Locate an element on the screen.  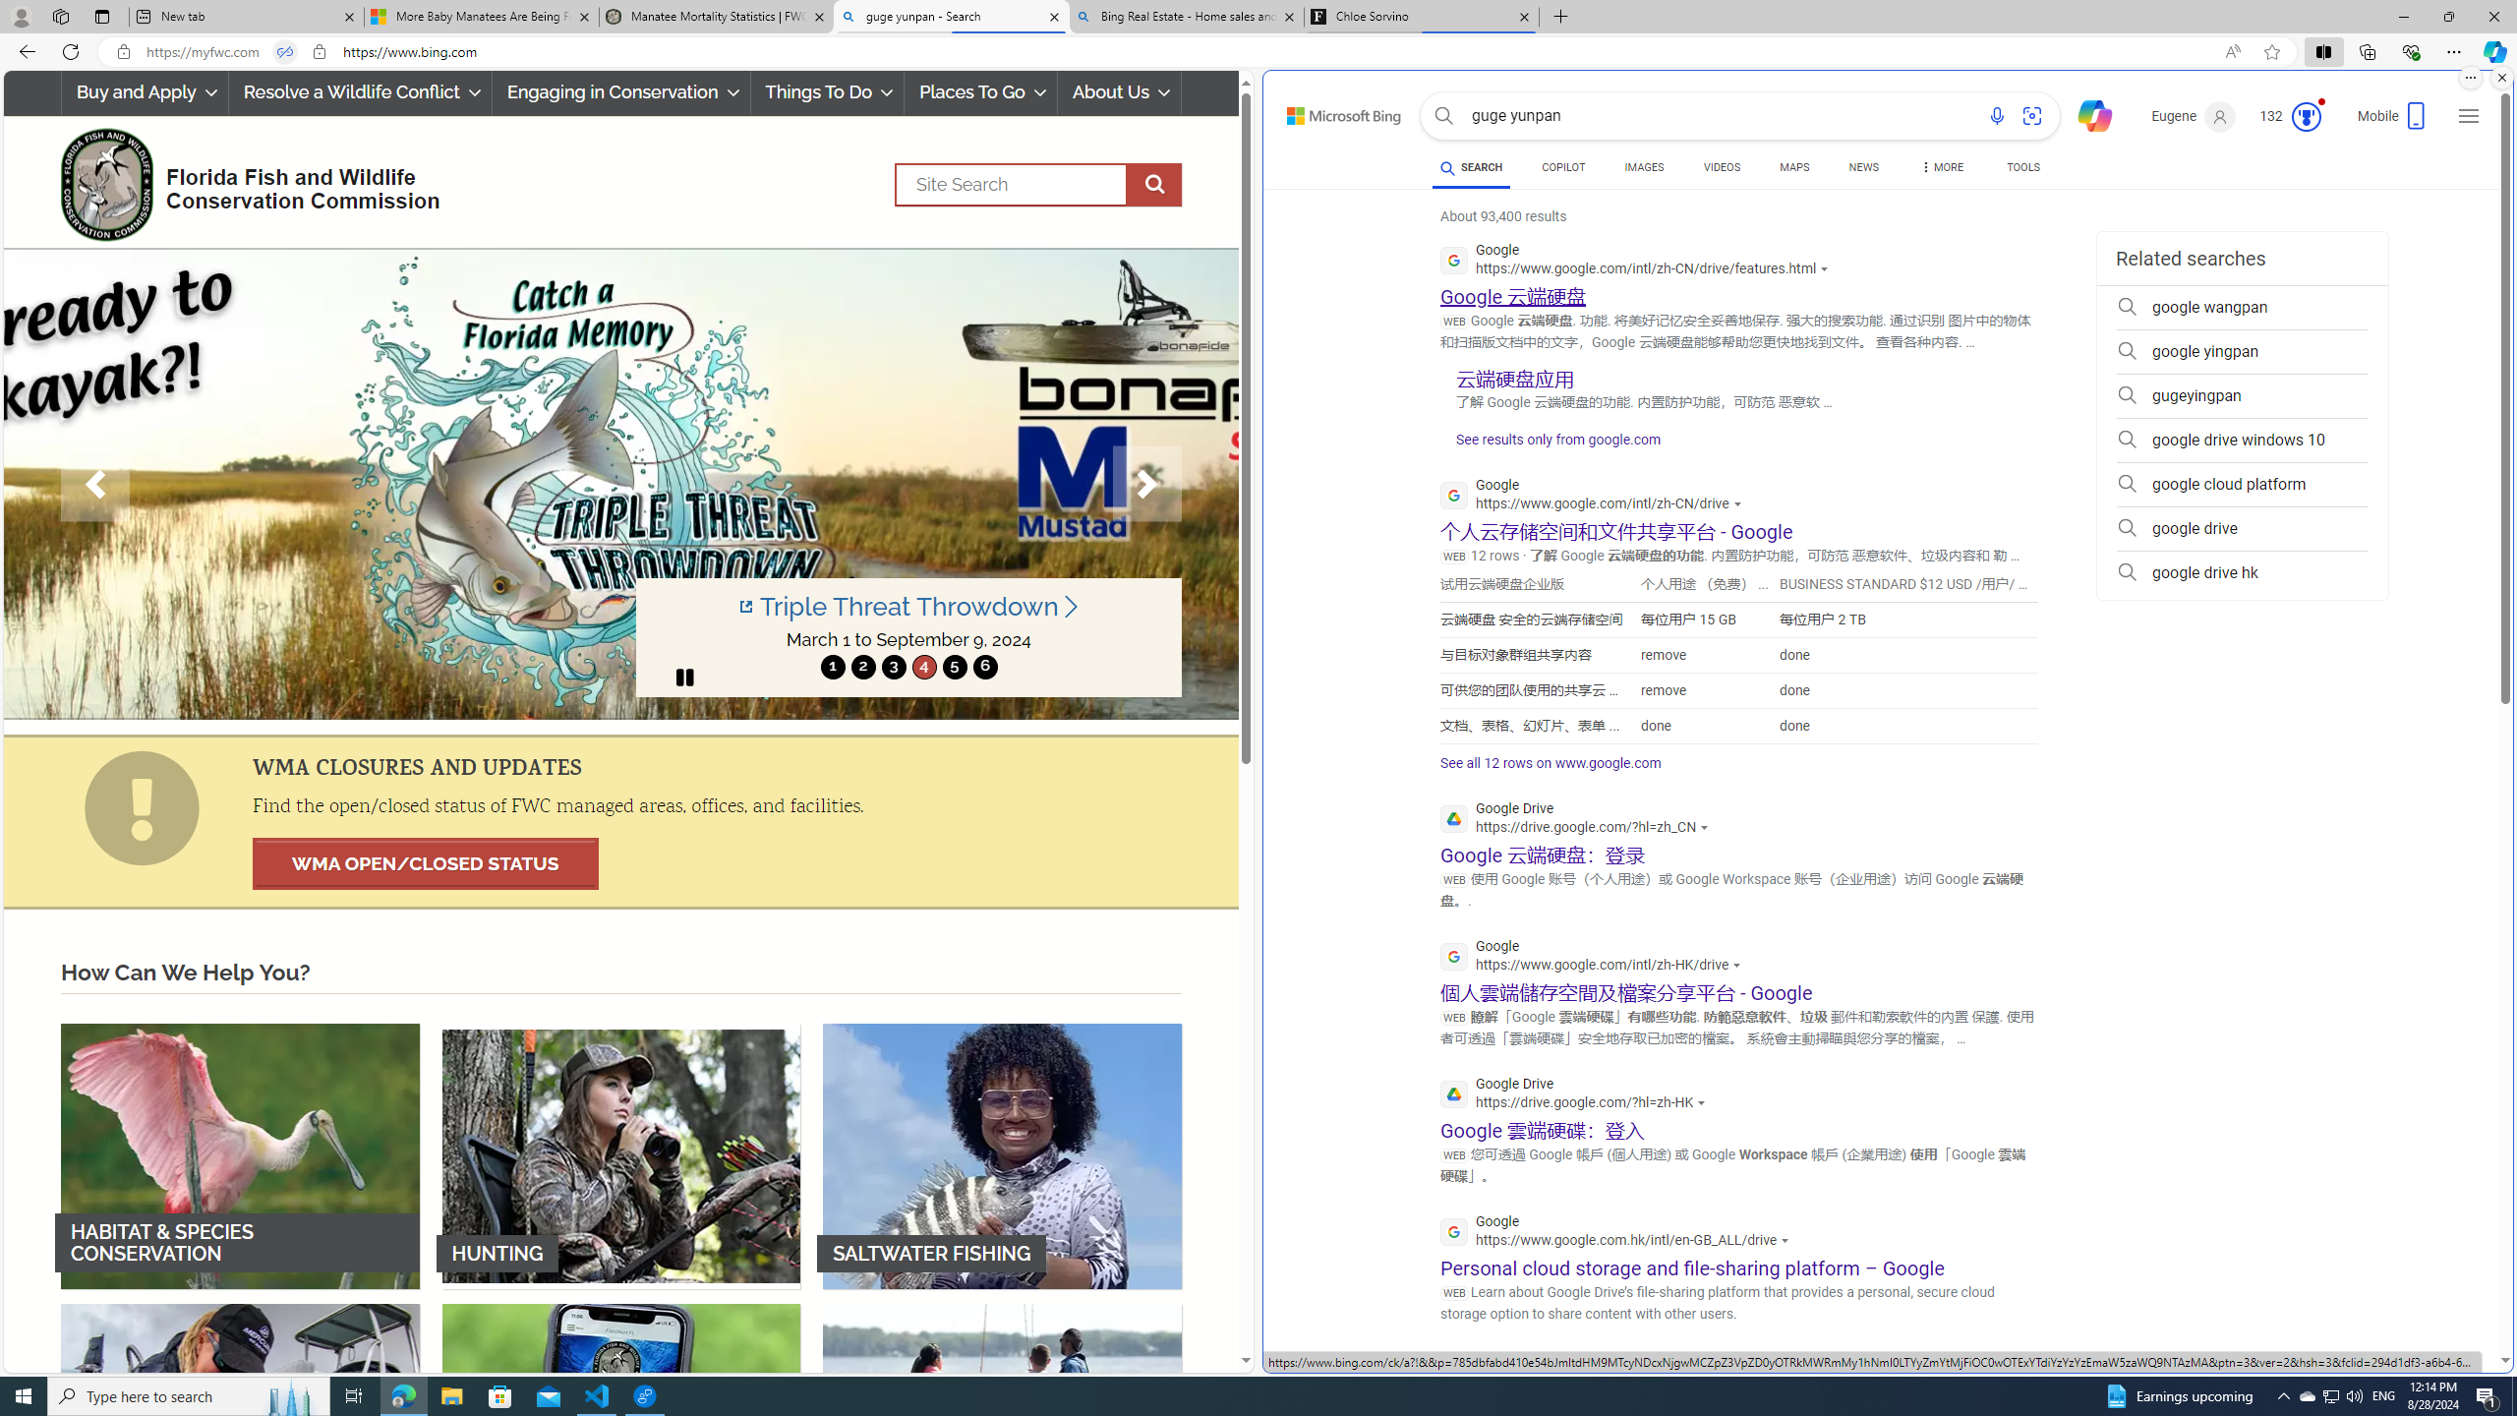
4 is located at coordinates (923, 667).